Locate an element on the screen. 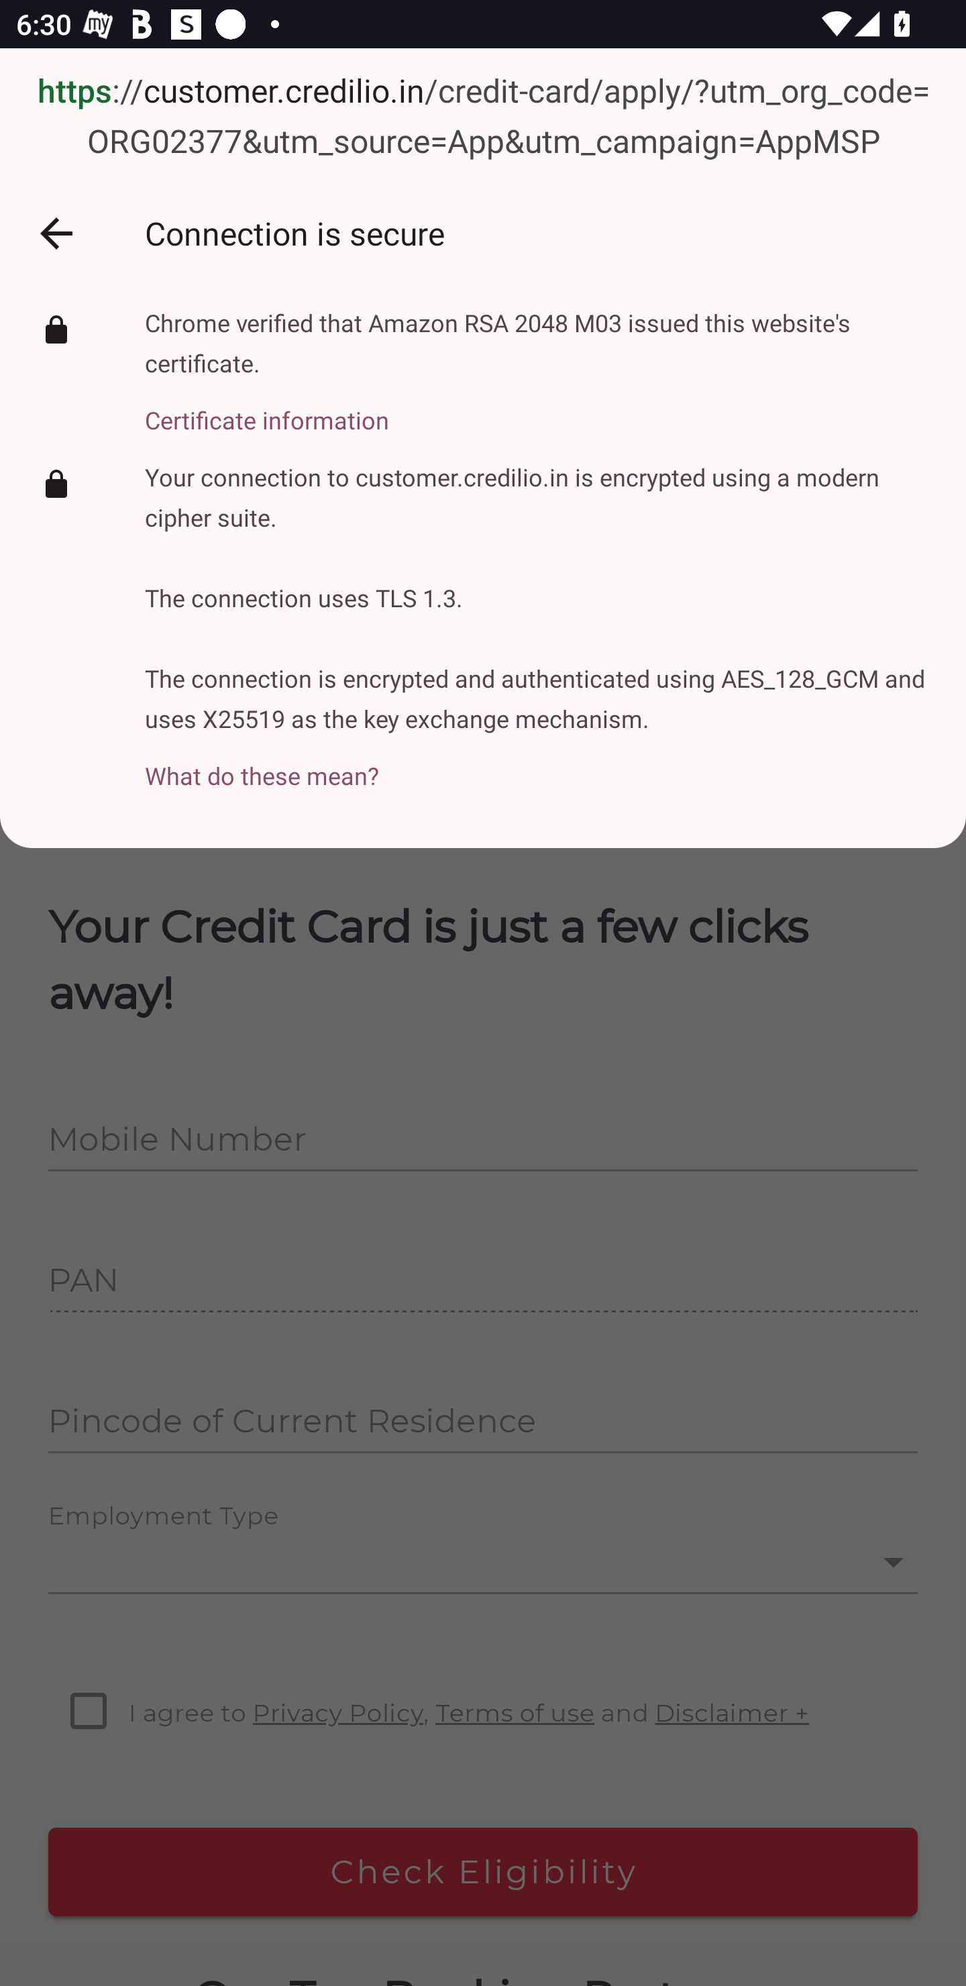 Image resolution: width=966 pixels, height=1986 pixels. Certificate information is located at coordinates (539, 408).